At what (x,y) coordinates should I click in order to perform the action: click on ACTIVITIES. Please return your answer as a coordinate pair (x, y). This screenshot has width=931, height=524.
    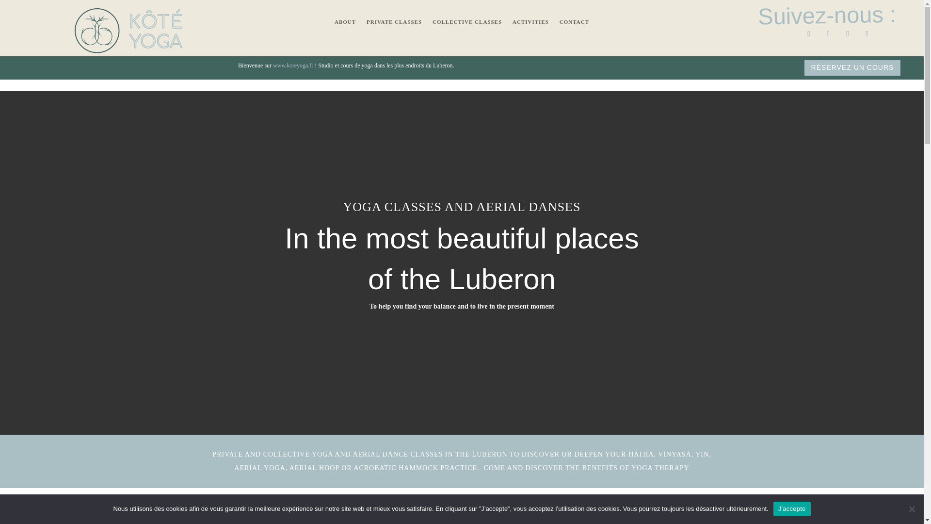
    Looking at the image, I should click on (530, 23).